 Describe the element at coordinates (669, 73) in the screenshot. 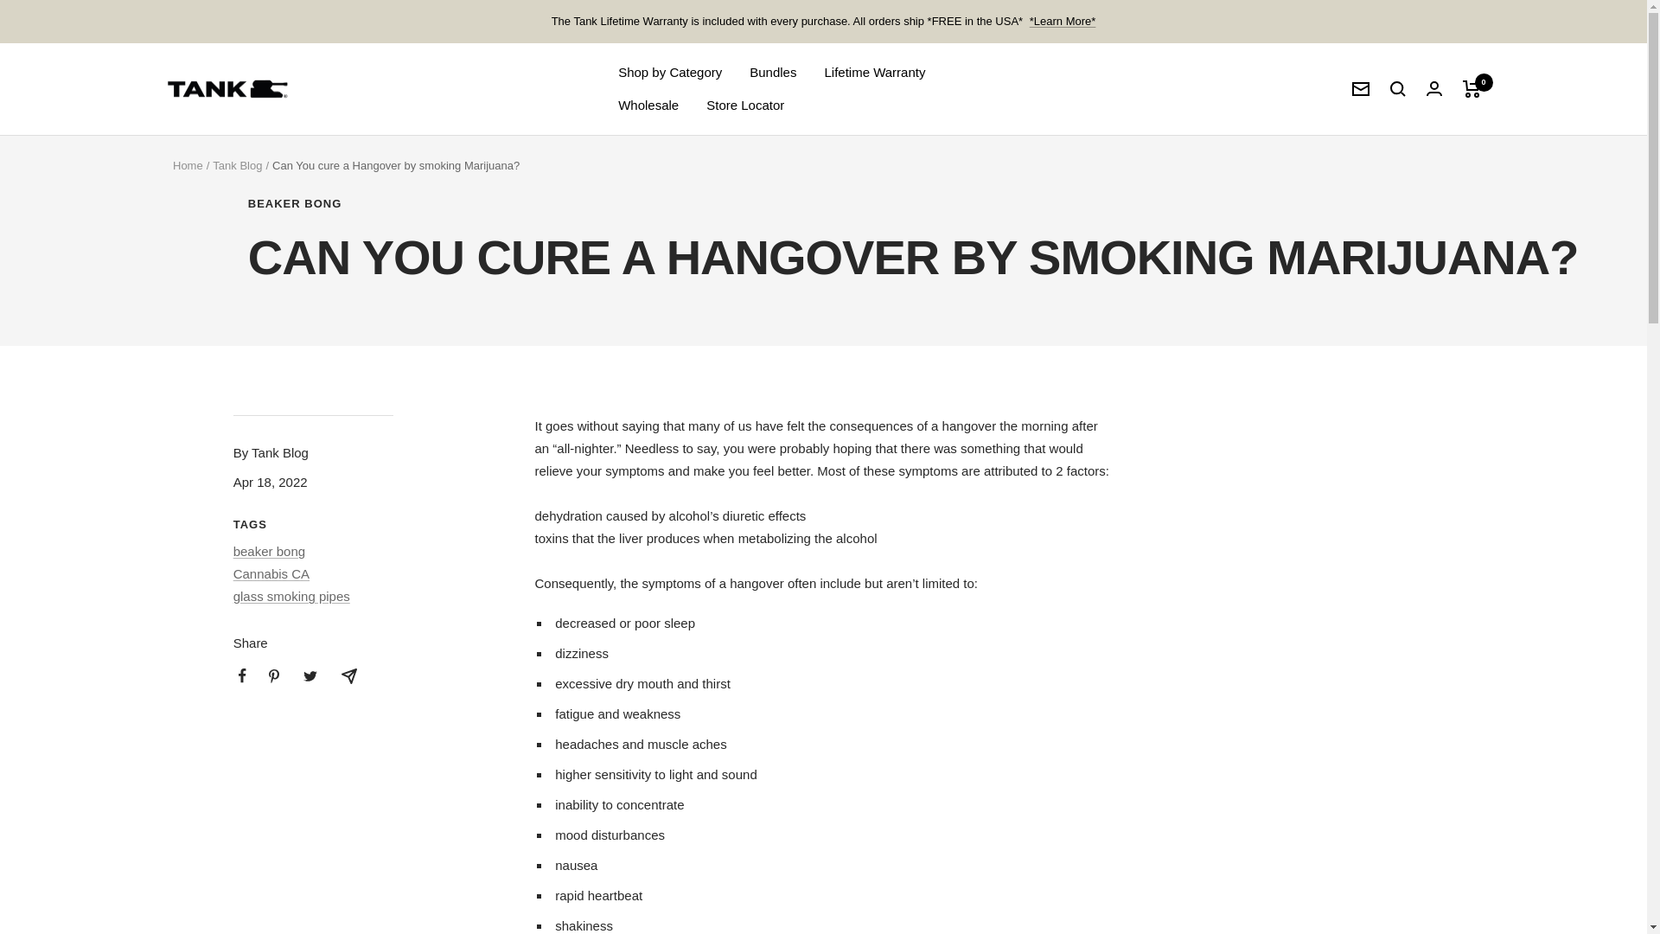

I see `Shop by Category` at that location.